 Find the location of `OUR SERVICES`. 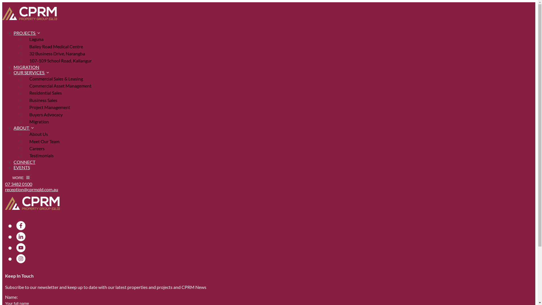

OUR SERVICES is located at coordinates (31, 72).